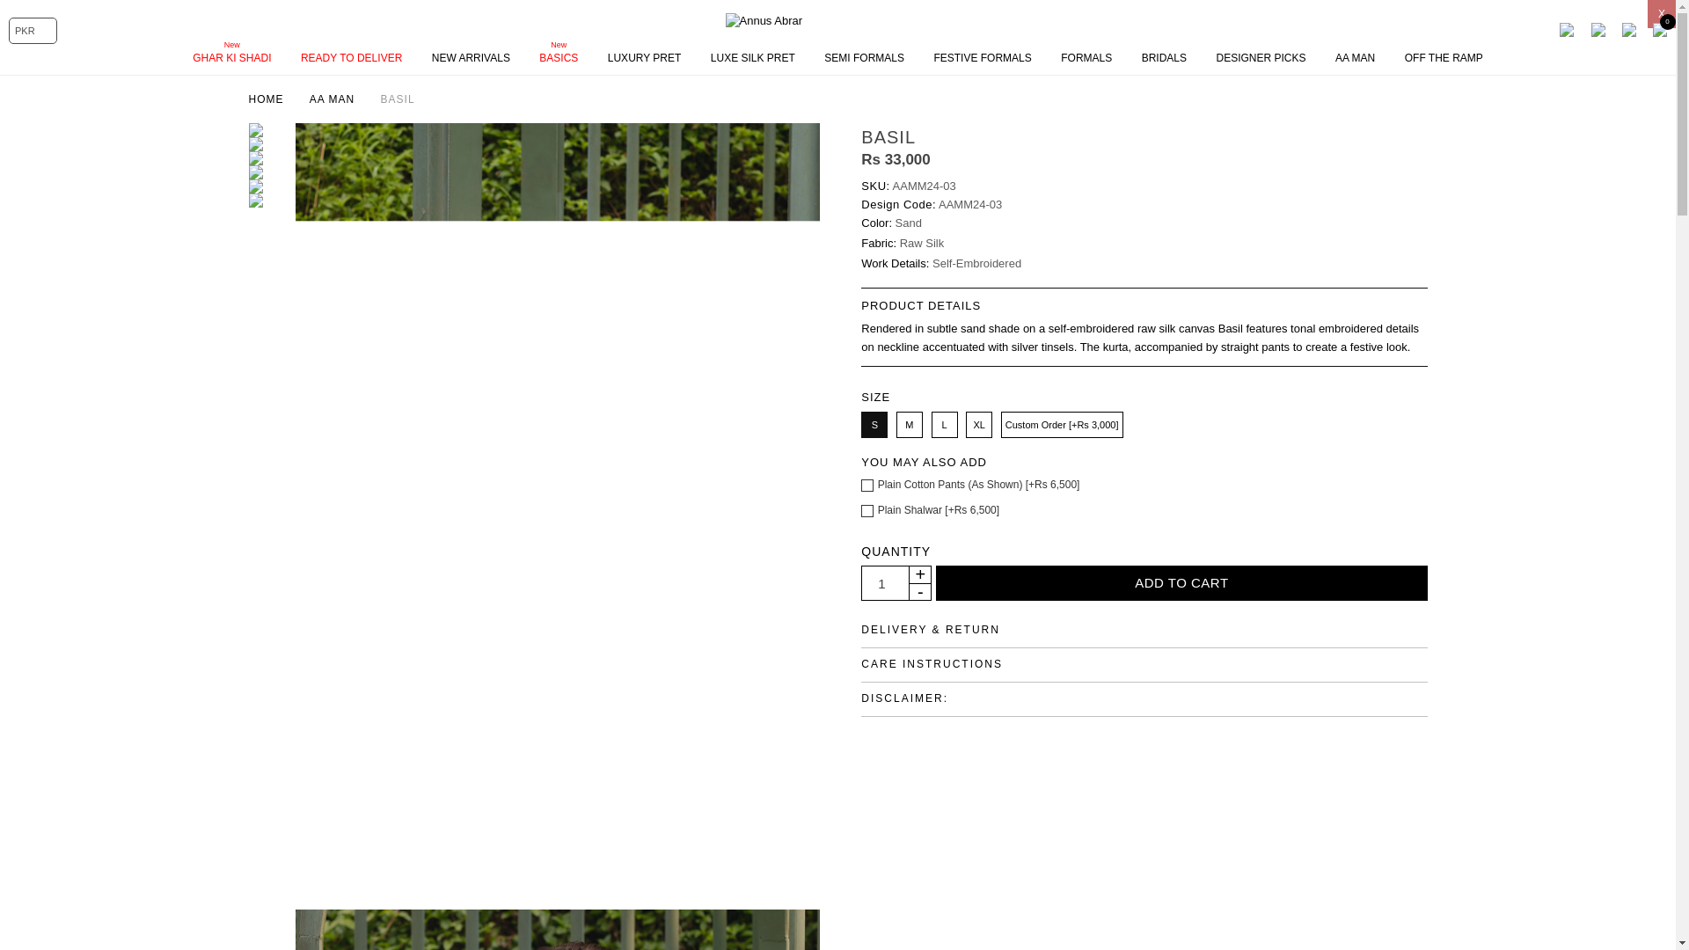  I want to click on 1, so click(881, 583).